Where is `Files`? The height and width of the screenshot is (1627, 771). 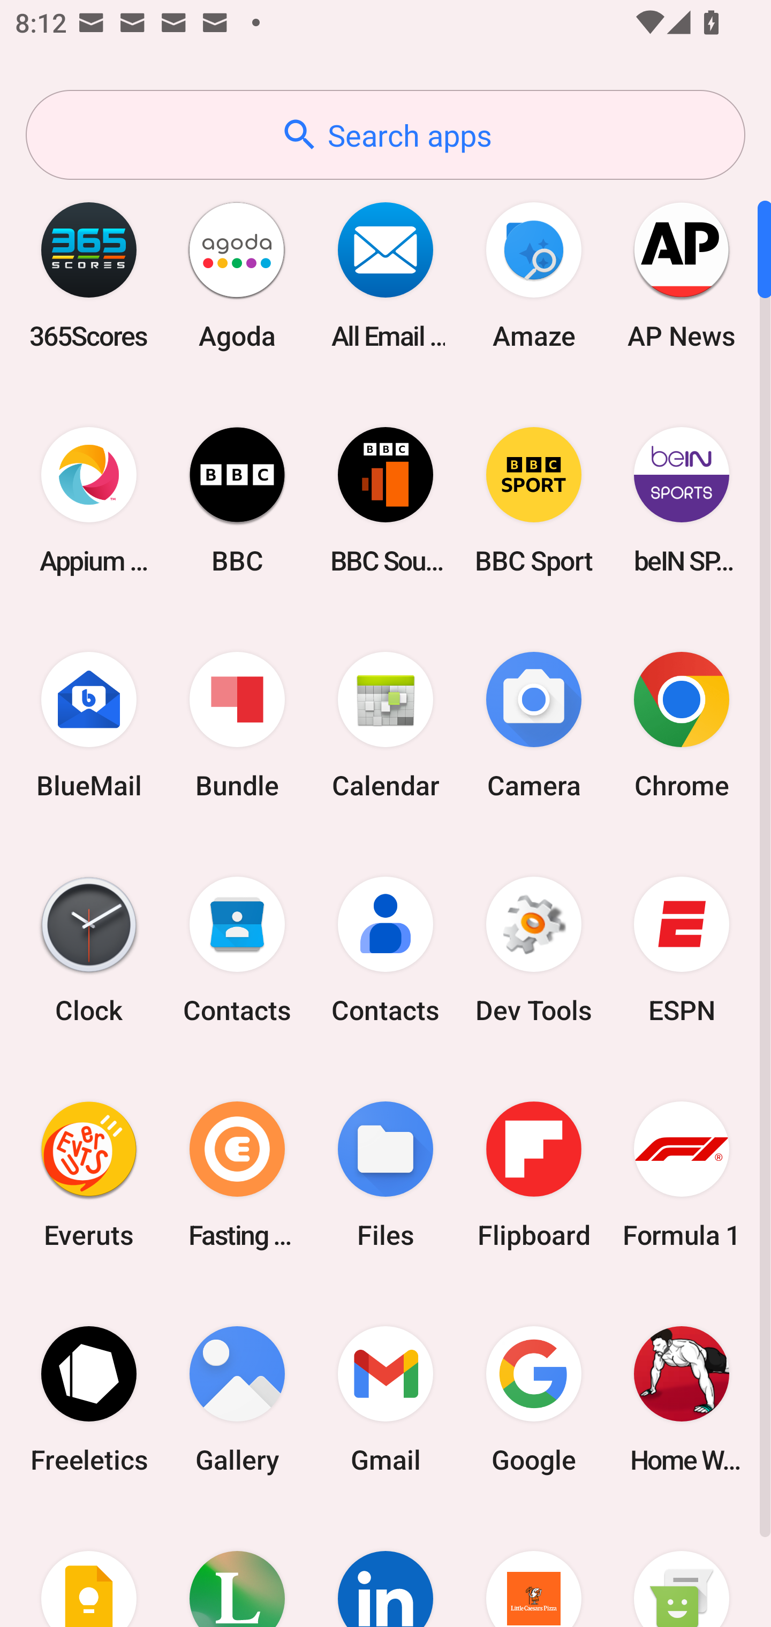 Files is located at coordinates (385, 1174).